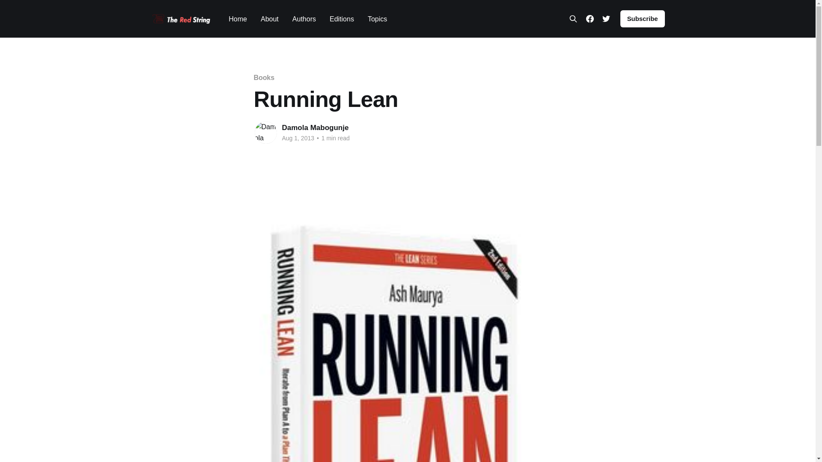  Describe the element at coordinates (342, 19) in the screenshot. I see `Editions` at that location.